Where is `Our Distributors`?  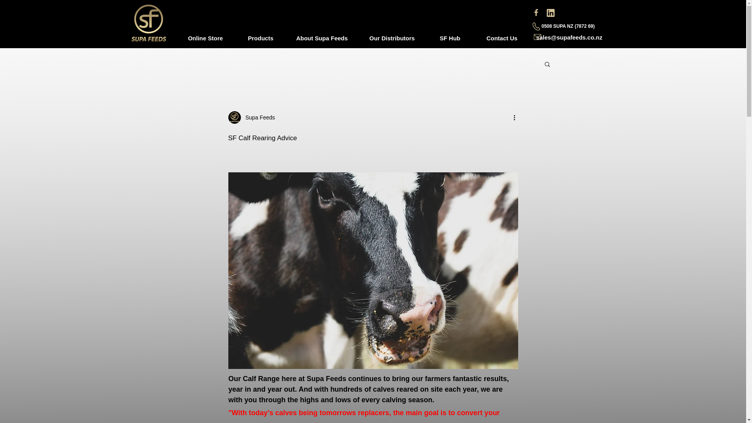
Our Distributors is located at coordinates (392, 38).